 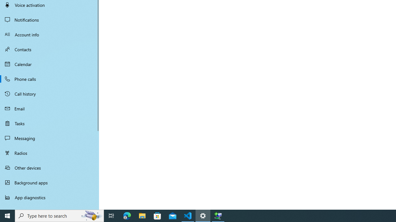 What do you see at coordinates (49, 109) in the screenshot?
I see `Email` at bounding box center [49, 109].